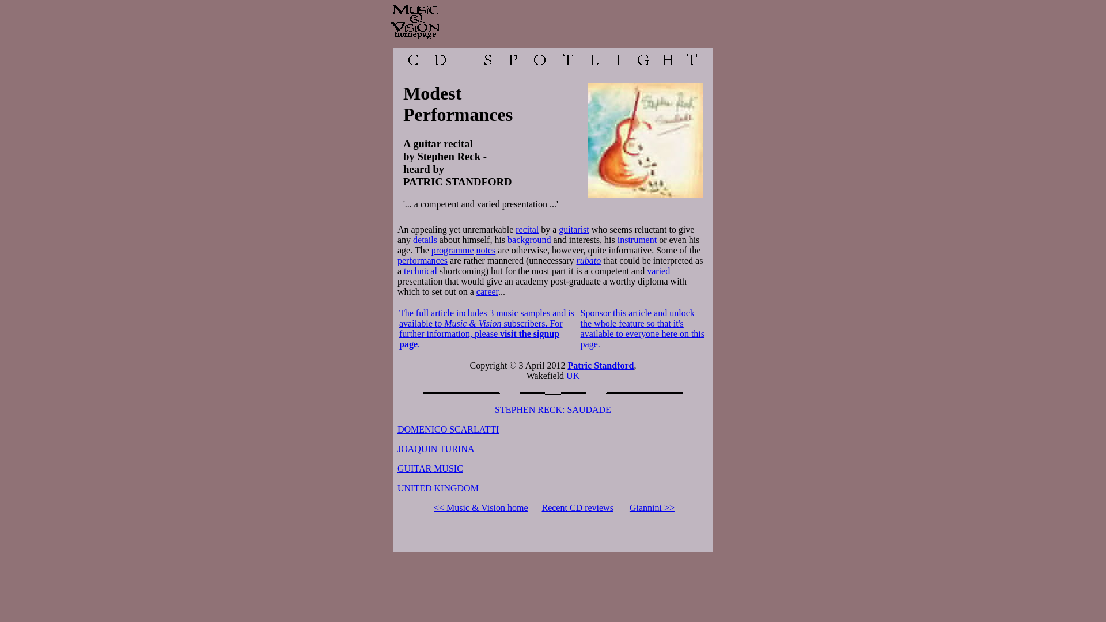 This screenshot has height=622, width=1106. What do you see at coordinates (435, 449) in the screenshot?
I see `JOAQUIN TURINA` at bounding box center [435, 449].